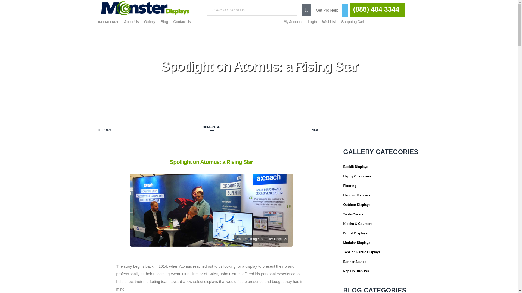 Image resolution: width=522 pixels, height=293 pixels. I want to click on Blog, so click(211, 130).